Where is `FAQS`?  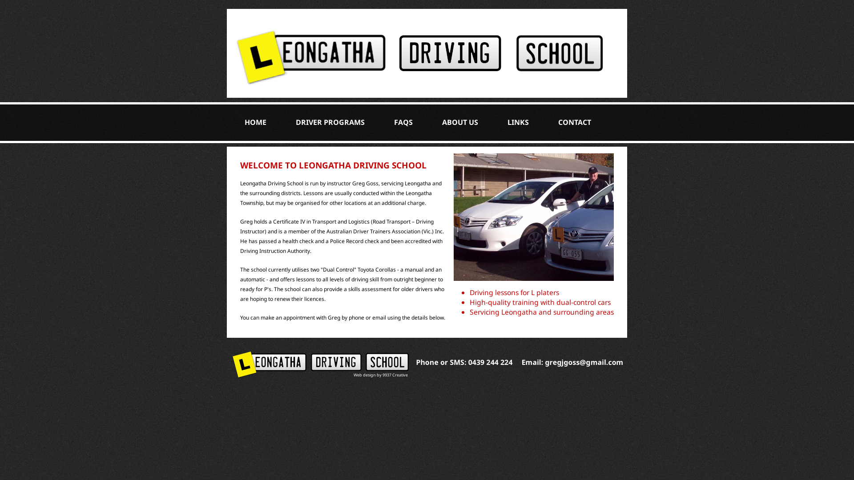 FAQS is located at coordinates (403, 122).